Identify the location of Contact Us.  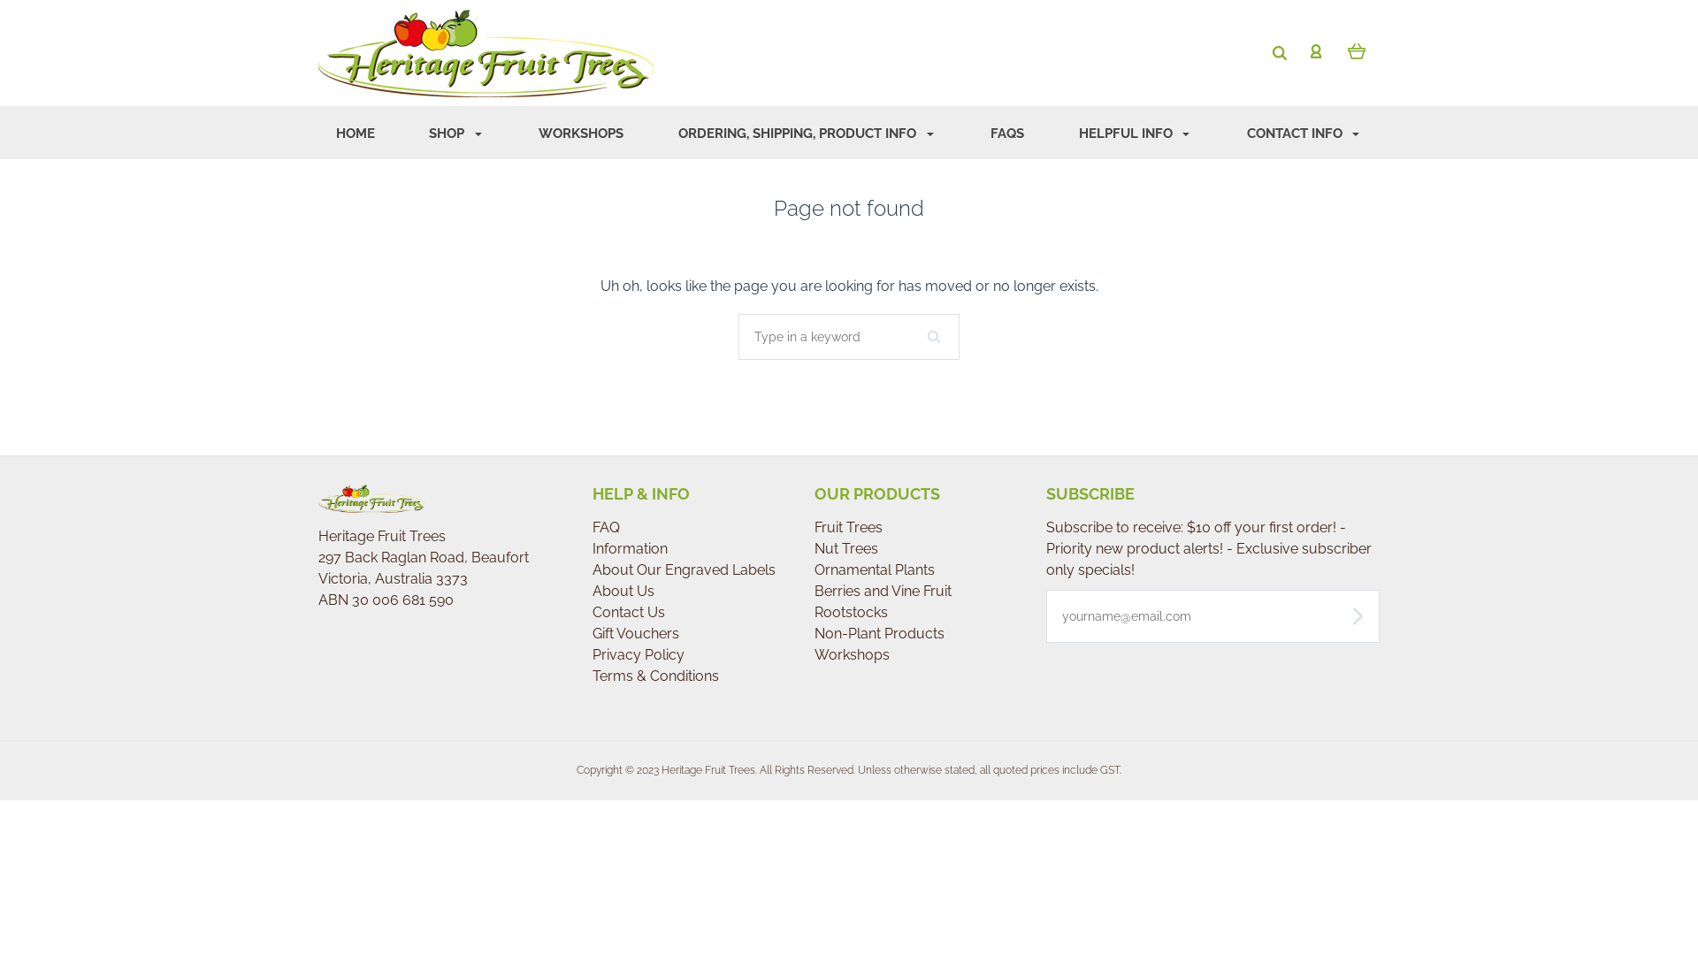
(629, 612).